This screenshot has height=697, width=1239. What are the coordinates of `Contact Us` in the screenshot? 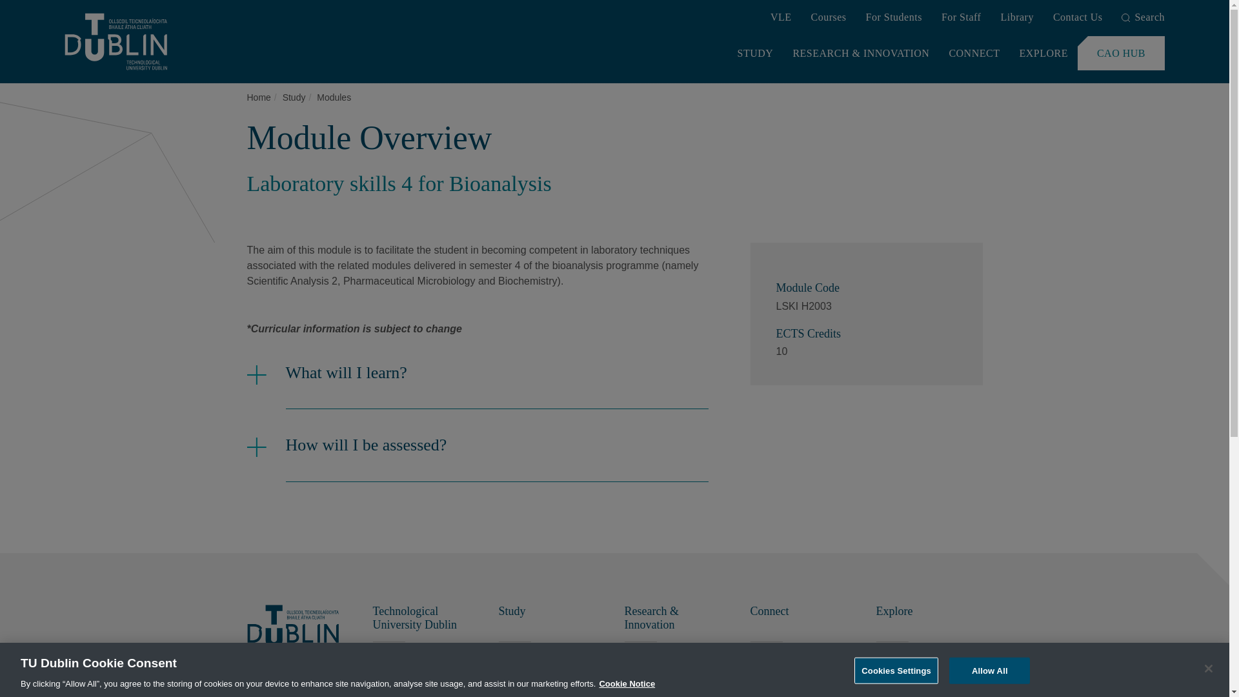 It's located at (1078, 18).